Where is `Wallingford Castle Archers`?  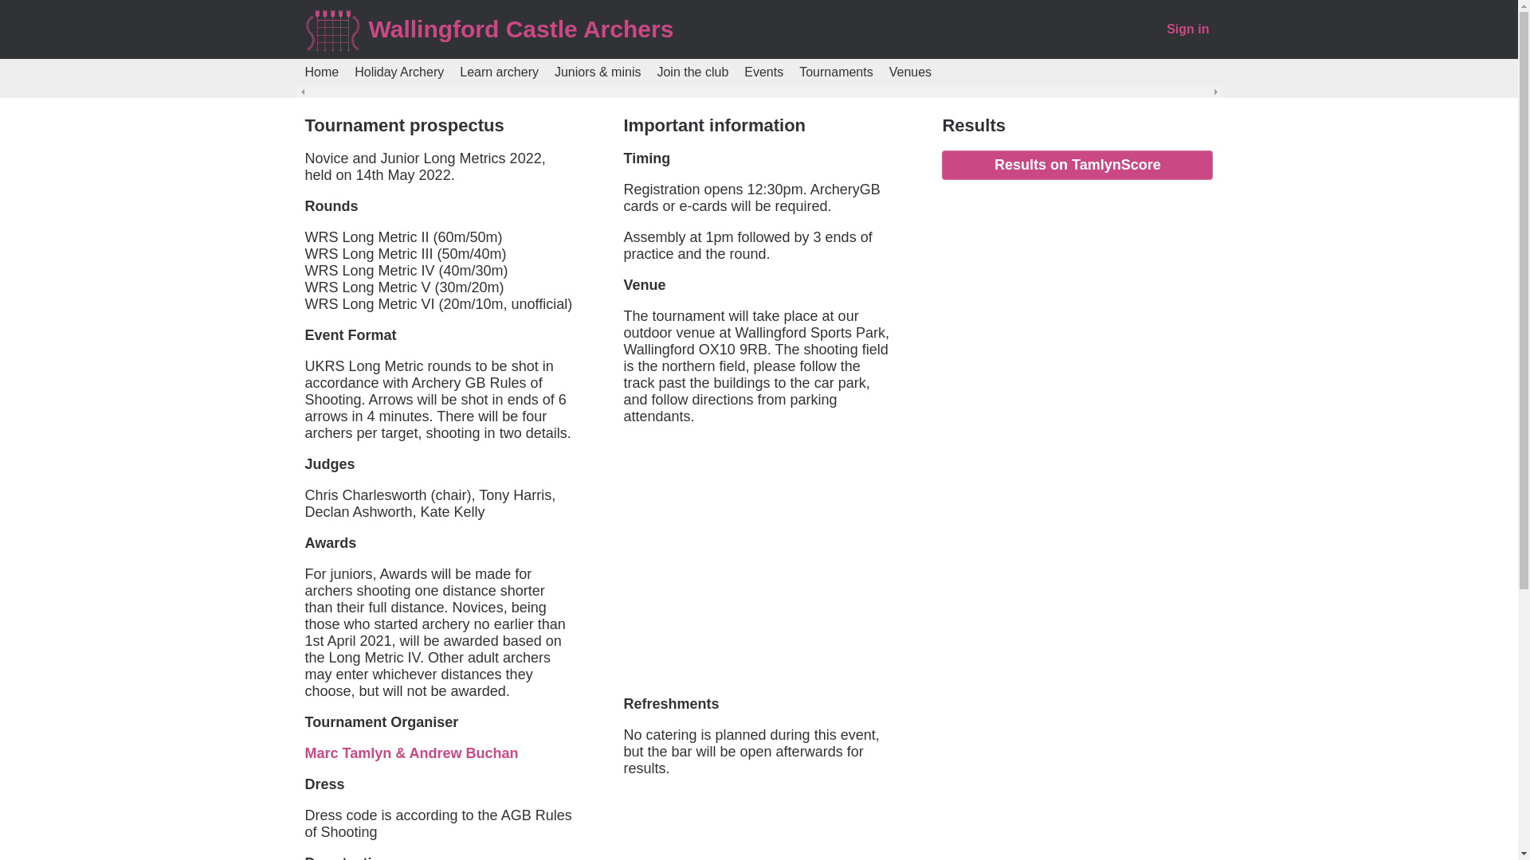
Wallingford Castle Archers is located at coordinates (520, 29).